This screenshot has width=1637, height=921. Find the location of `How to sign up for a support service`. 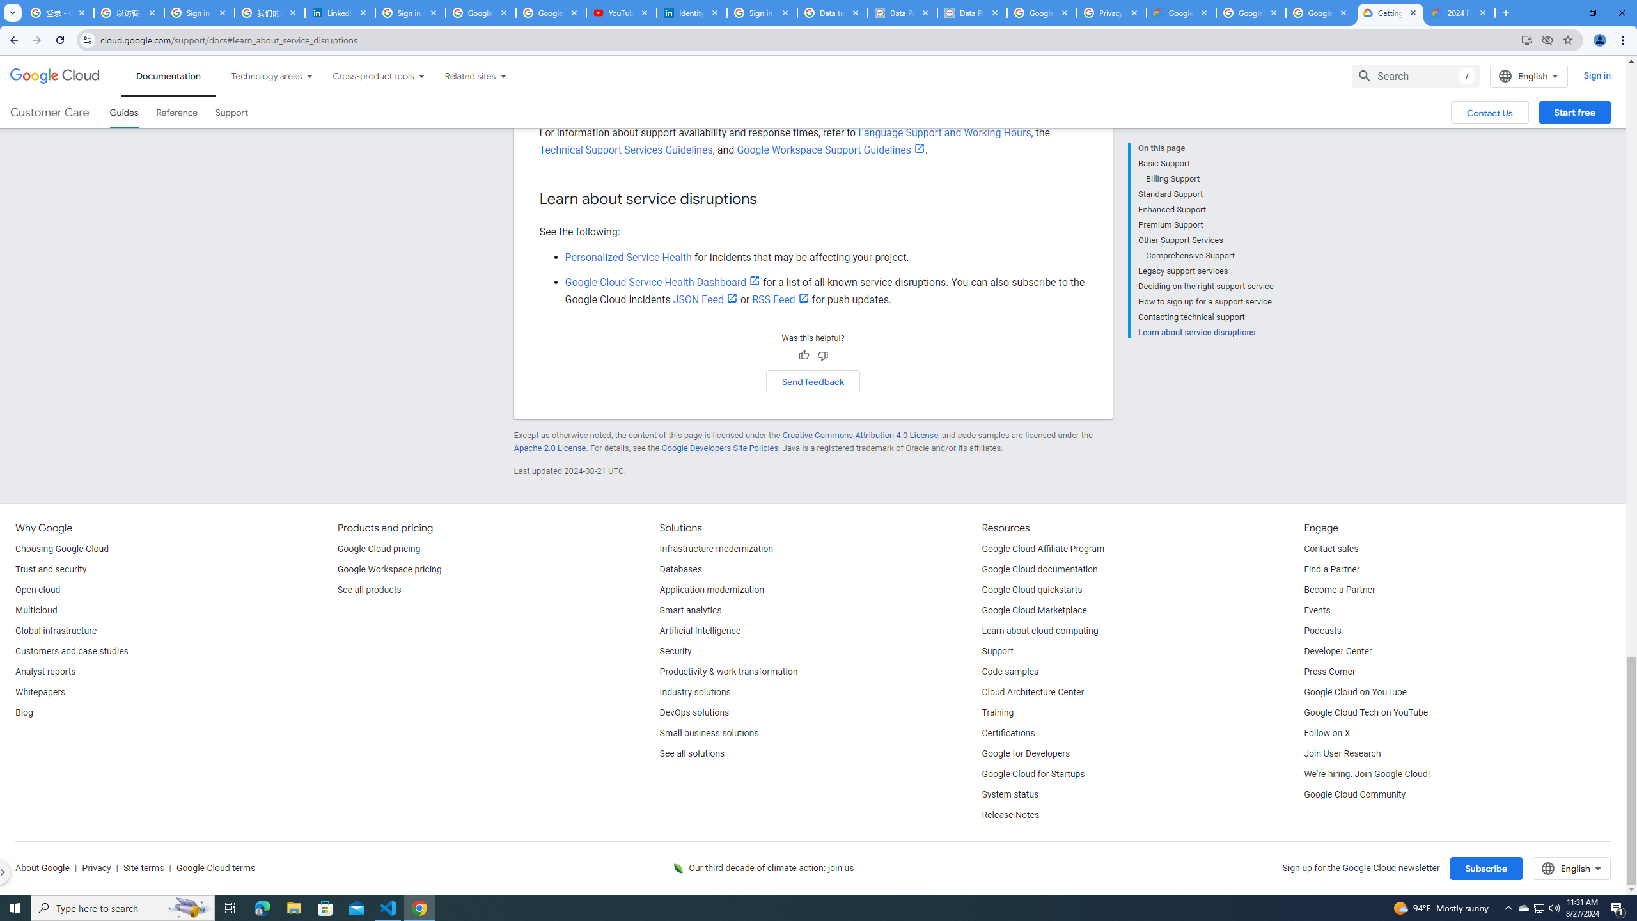

How to sign up for a support service is located at coordinates (1205, 301).